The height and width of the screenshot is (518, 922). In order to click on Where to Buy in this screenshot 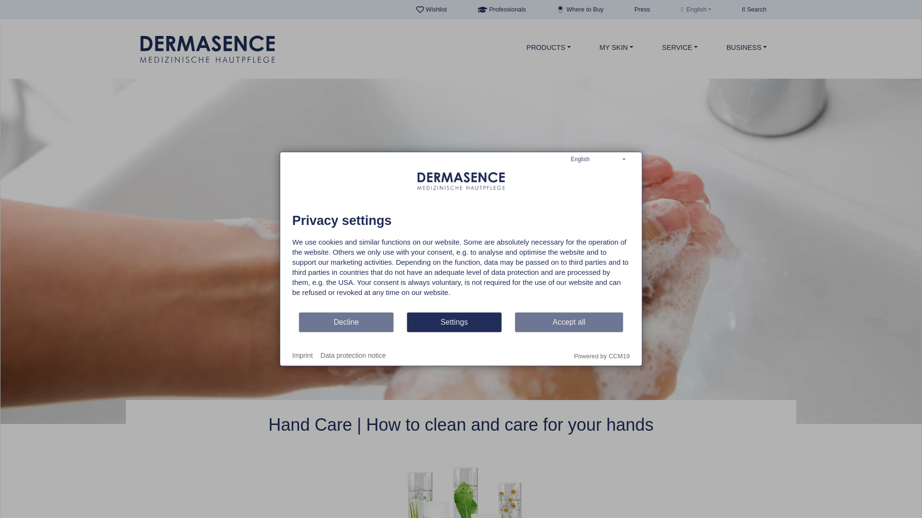, I will do `click(580, 10)`.